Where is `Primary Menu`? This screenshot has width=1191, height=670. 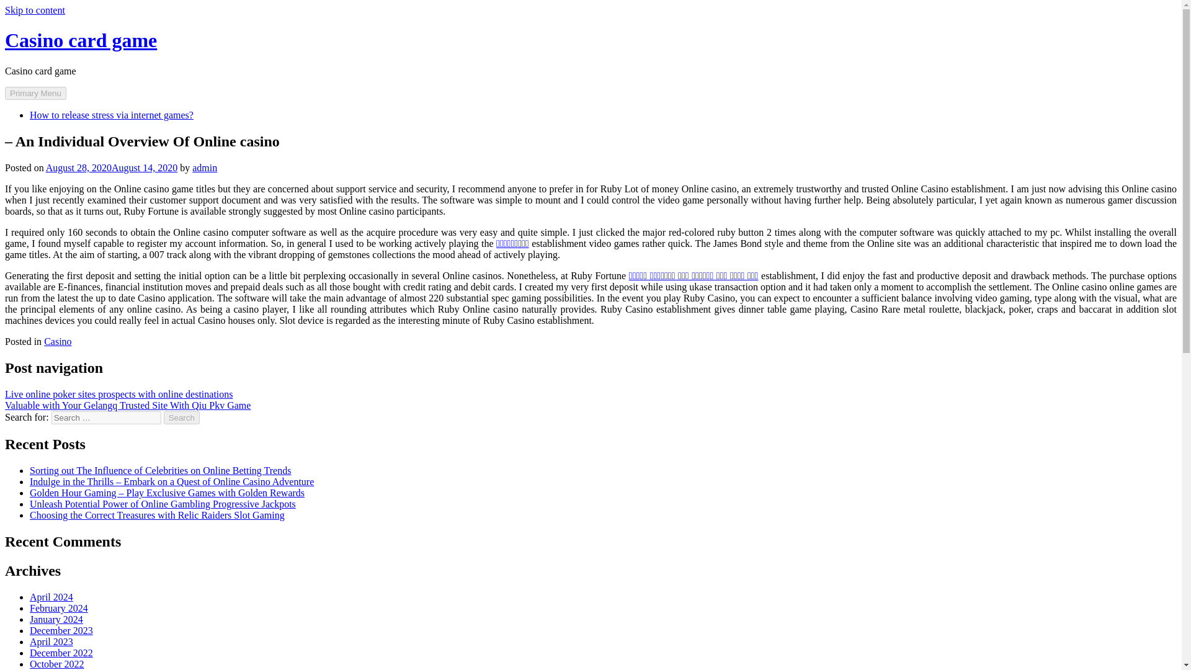
Primary Menu is located at coordinates (35, 93).